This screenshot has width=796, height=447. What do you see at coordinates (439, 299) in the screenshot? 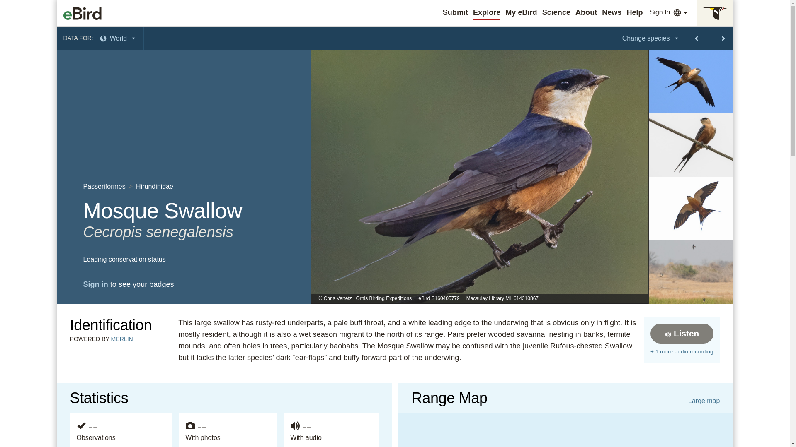
I see `eBird S160405779` at bounding box center [439, 299].